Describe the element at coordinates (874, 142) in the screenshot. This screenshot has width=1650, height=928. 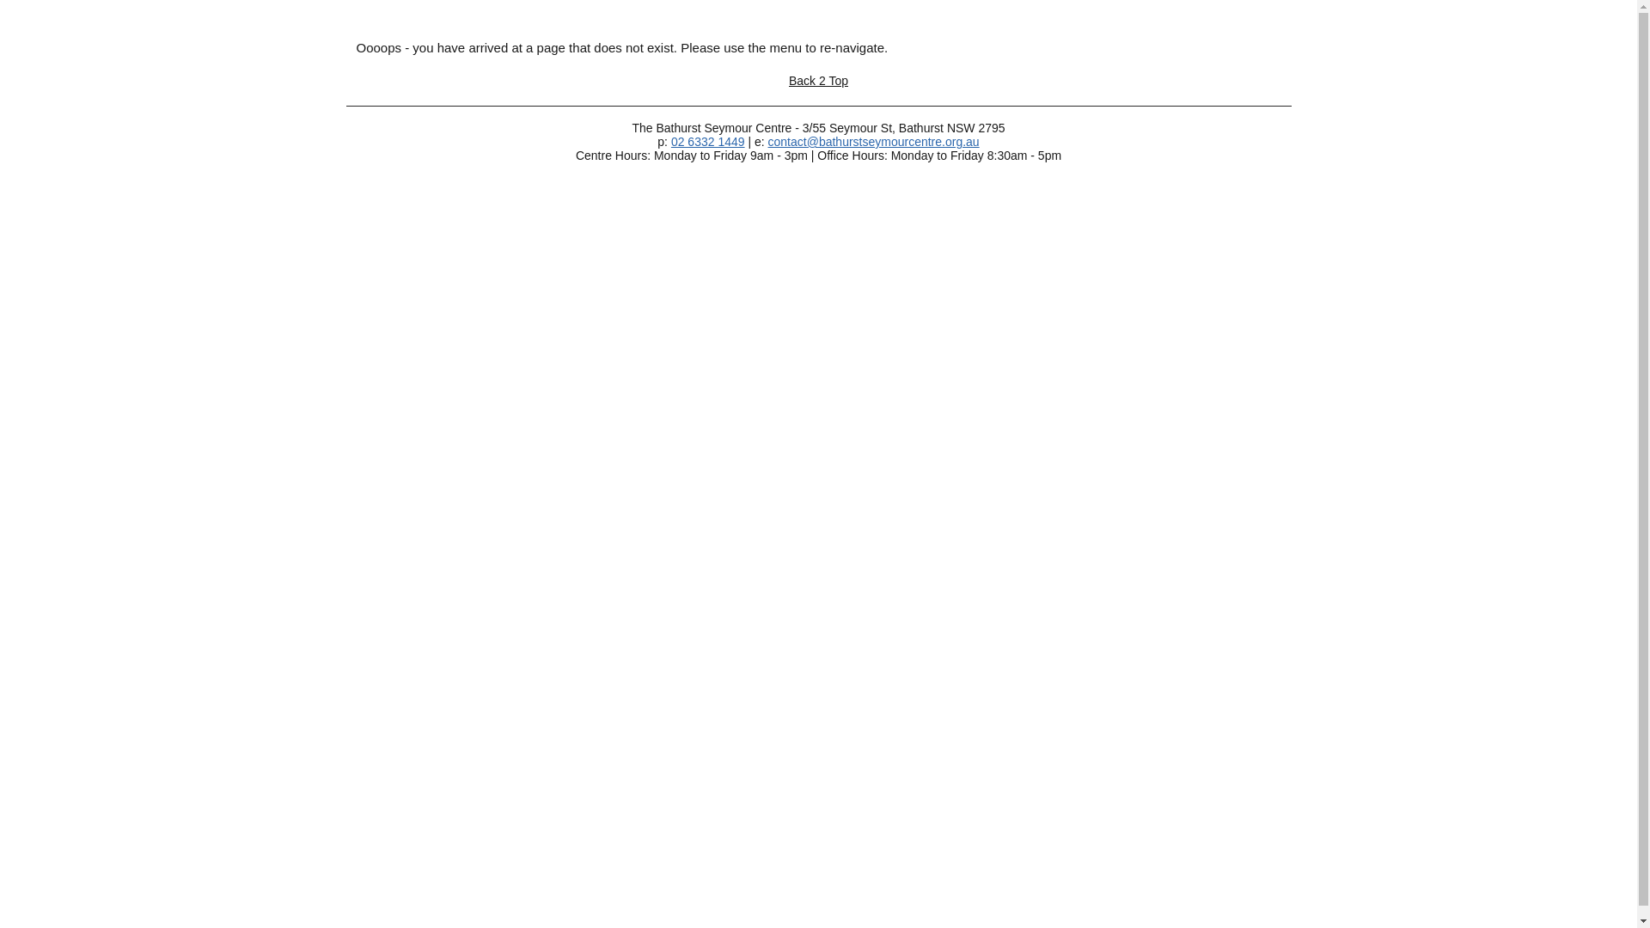
I see `contact@bathurstseymourcentre.org.au` at that location.